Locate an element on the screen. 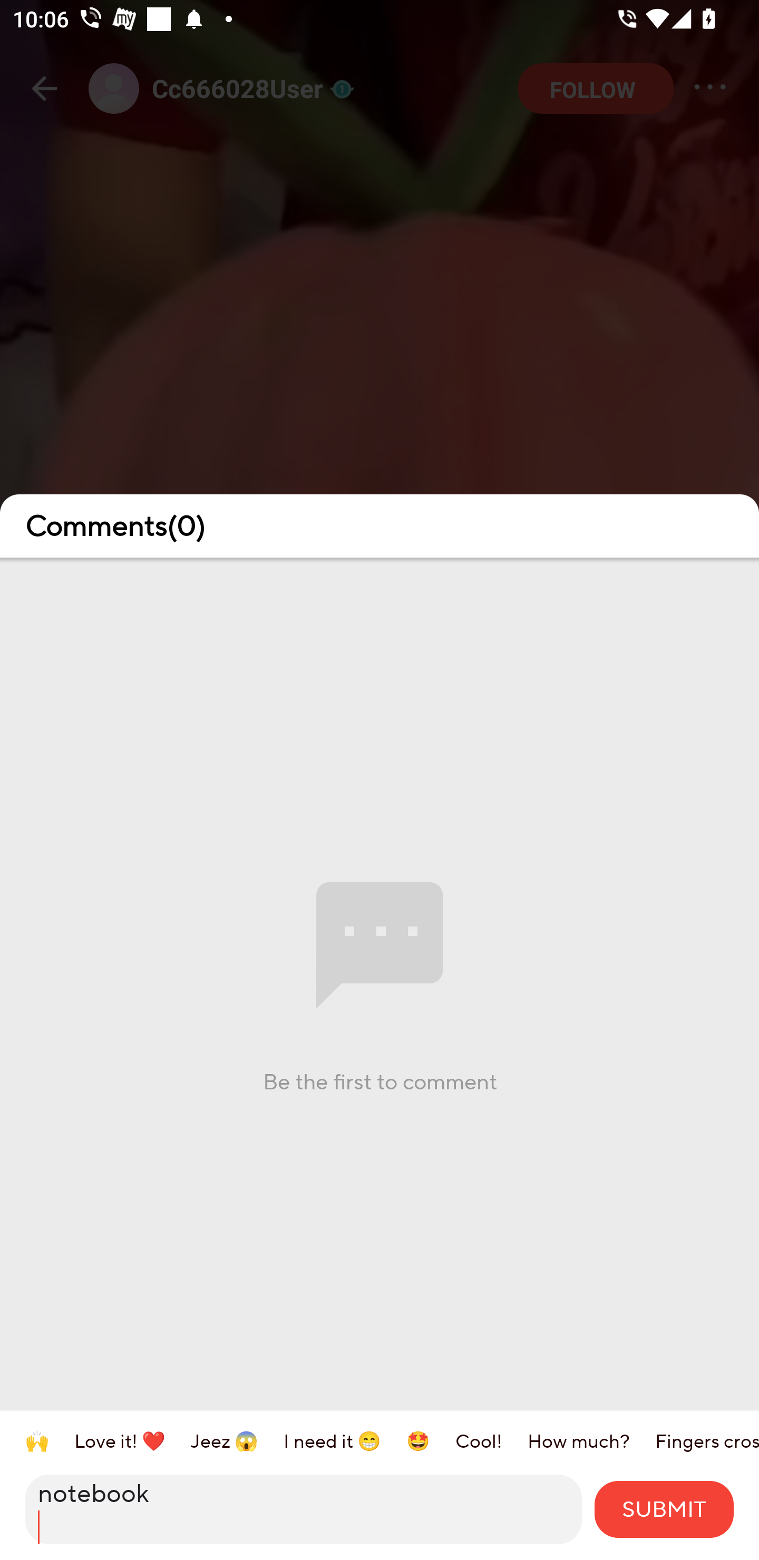 This screenshot has width=759, height=1560. SUBMIT is located at coordinates (664, 1509).